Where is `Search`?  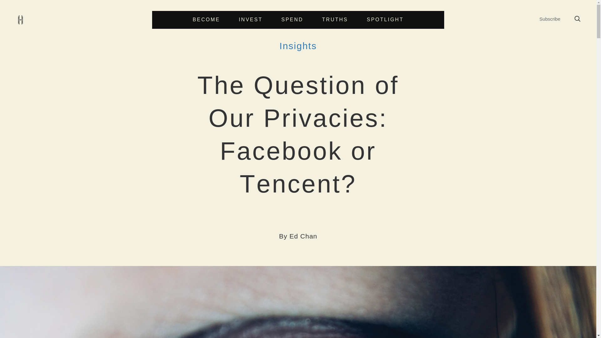
Search is located at coordinates (355, 168).